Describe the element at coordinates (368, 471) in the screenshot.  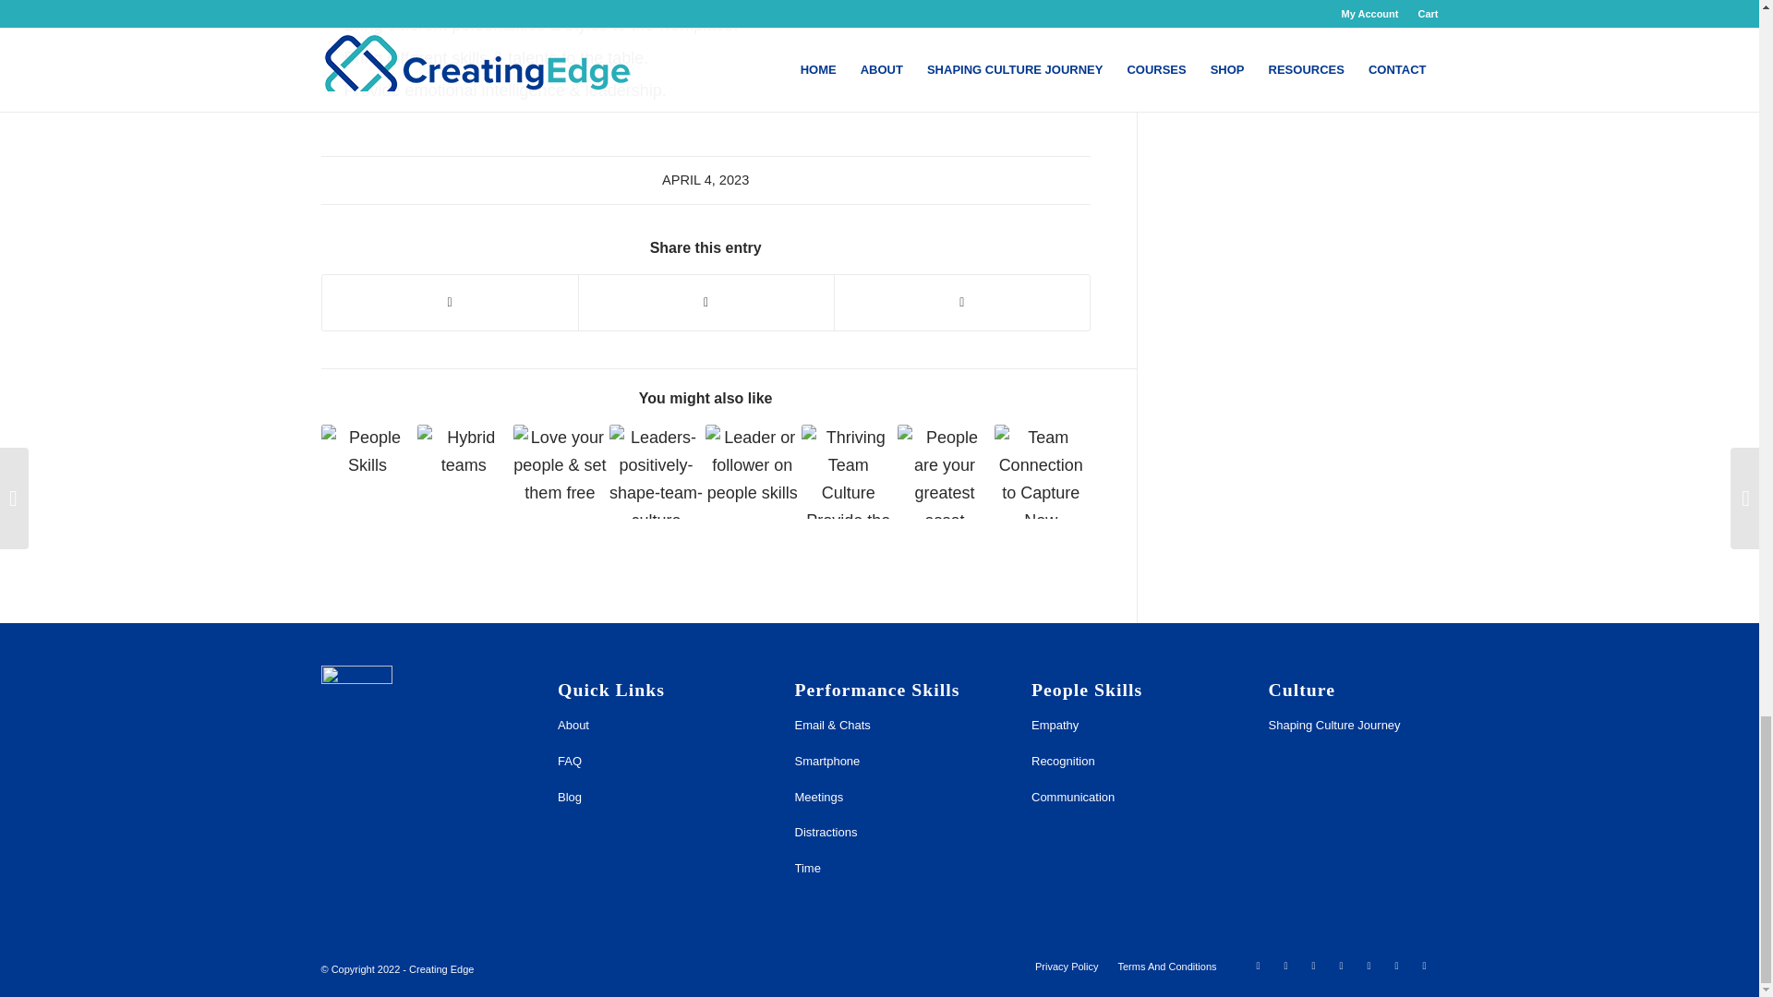
I see `Why Exemplary People Skills Are A MUST For Leaders` at that location.